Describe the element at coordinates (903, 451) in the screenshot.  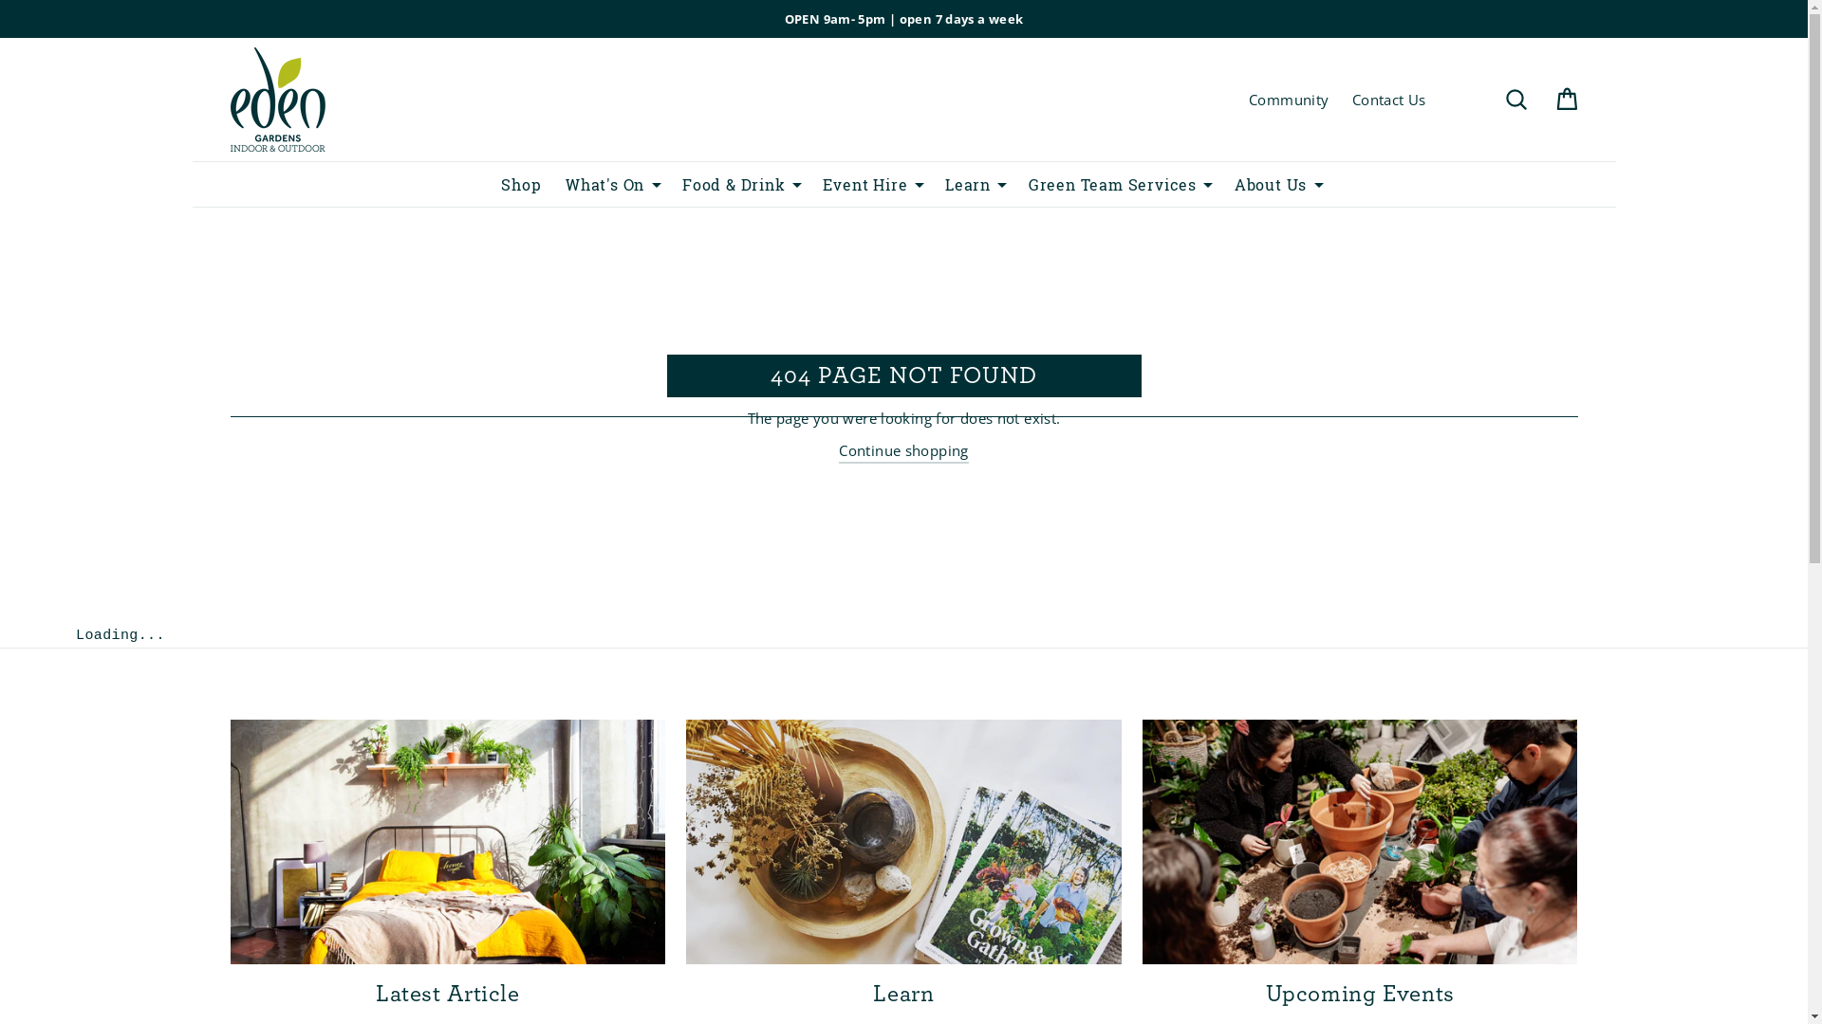
I see `Continue shopping` at that location.